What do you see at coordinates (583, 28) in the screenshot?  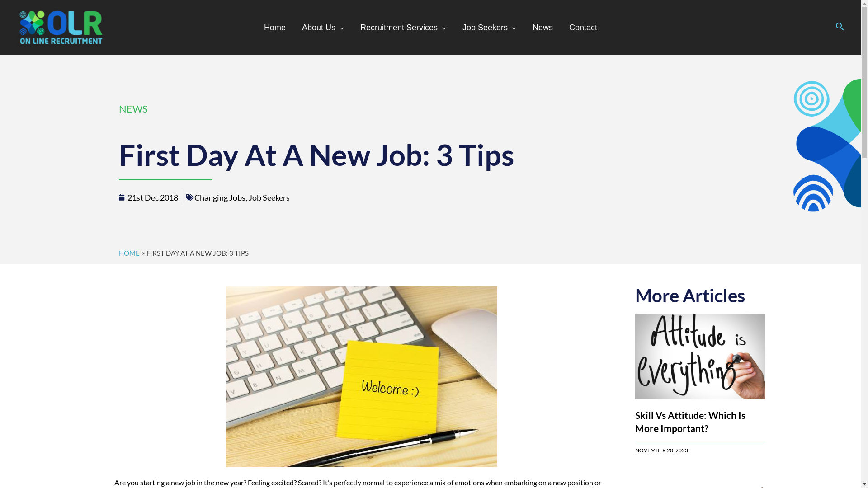 I see `Contact` at bounding box center [583, 28].